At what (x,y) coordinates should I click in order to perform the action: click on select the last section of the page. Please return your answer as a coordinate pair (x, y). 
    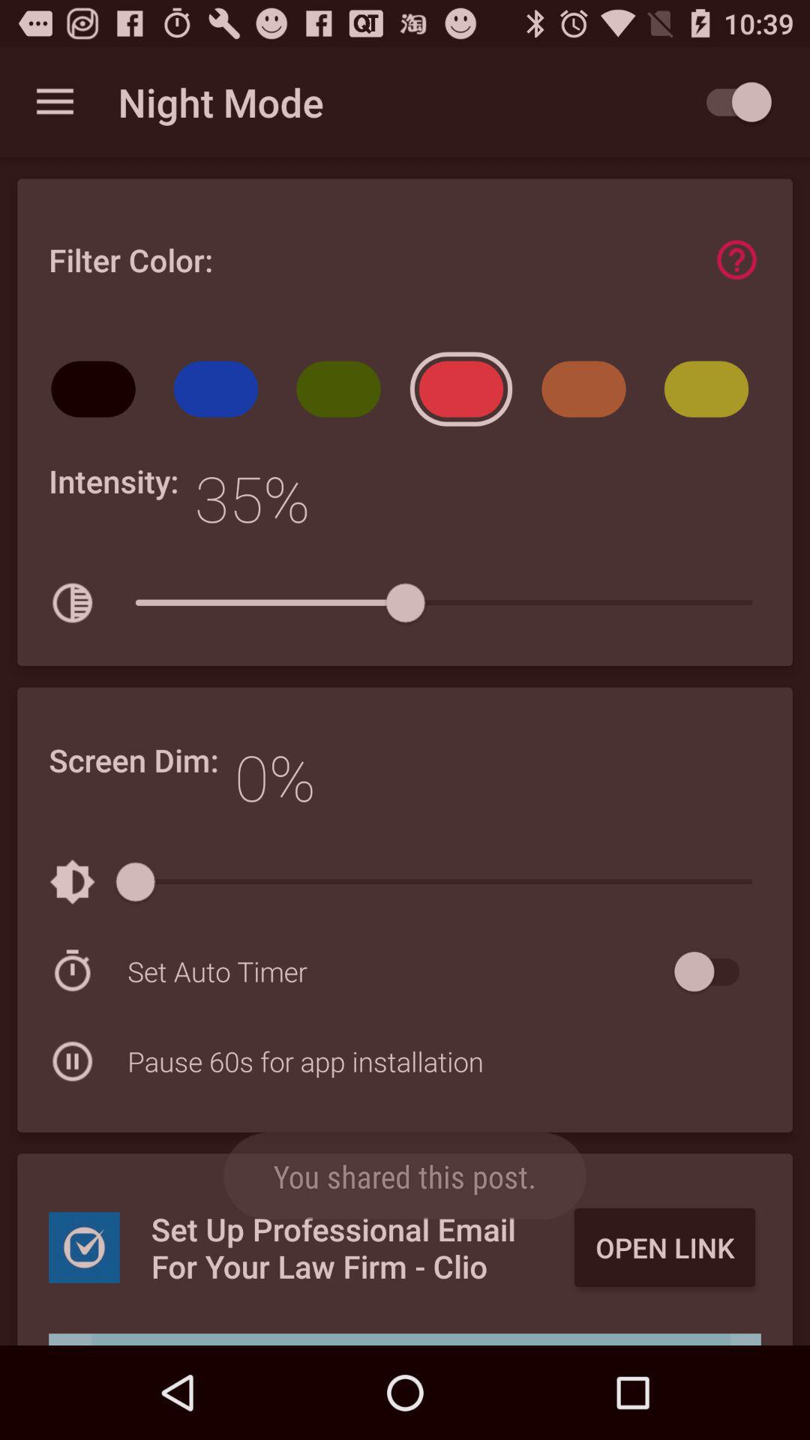
    Looking at the image, I should click on (405, 1242).